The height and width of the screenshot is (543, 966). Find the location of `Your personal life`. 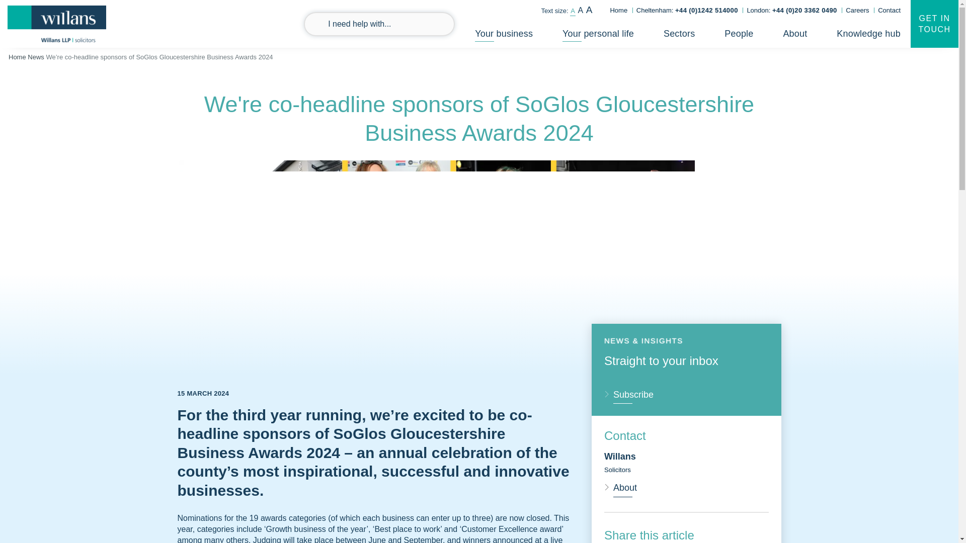

Your personal life is located at coordinates (598, 35).